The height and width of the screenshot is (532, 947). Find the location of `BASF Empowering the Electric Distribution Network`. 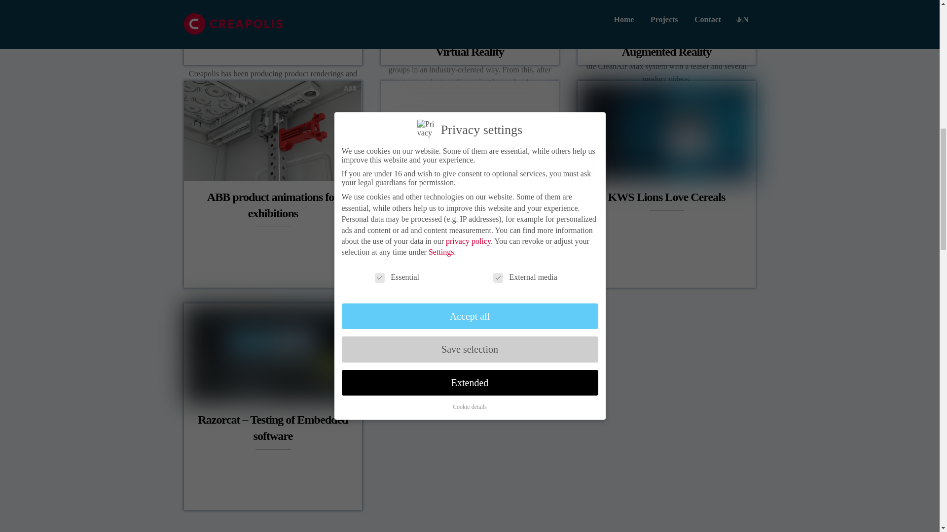

BASF Empowering the Electric Distribution Network is located at coordinates (470, 131).